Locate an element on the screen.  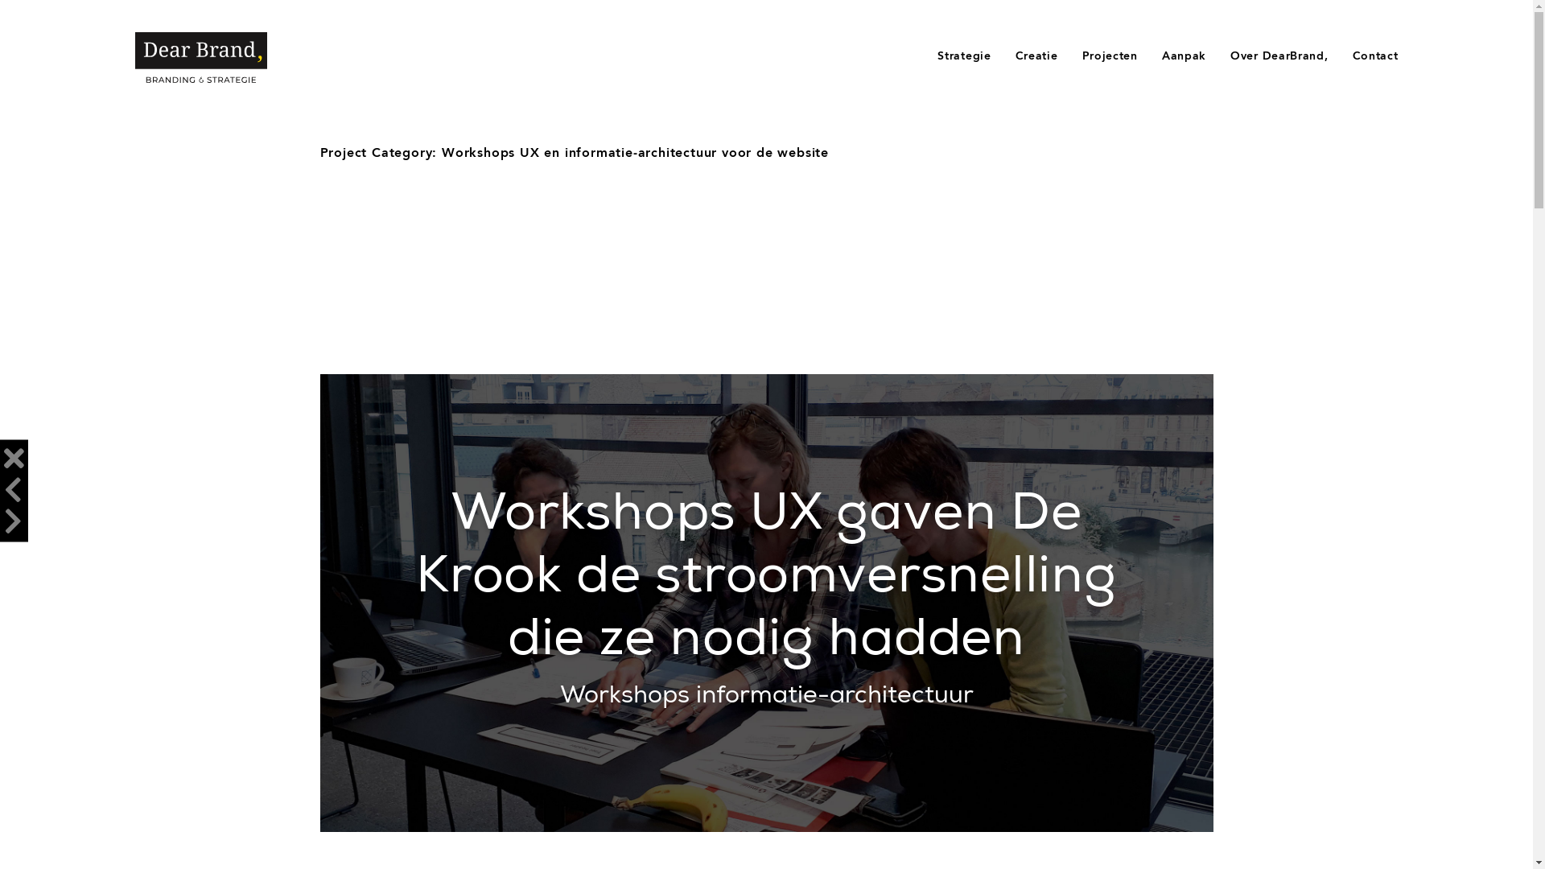
Creatie is located at coordinates (1036, 56).